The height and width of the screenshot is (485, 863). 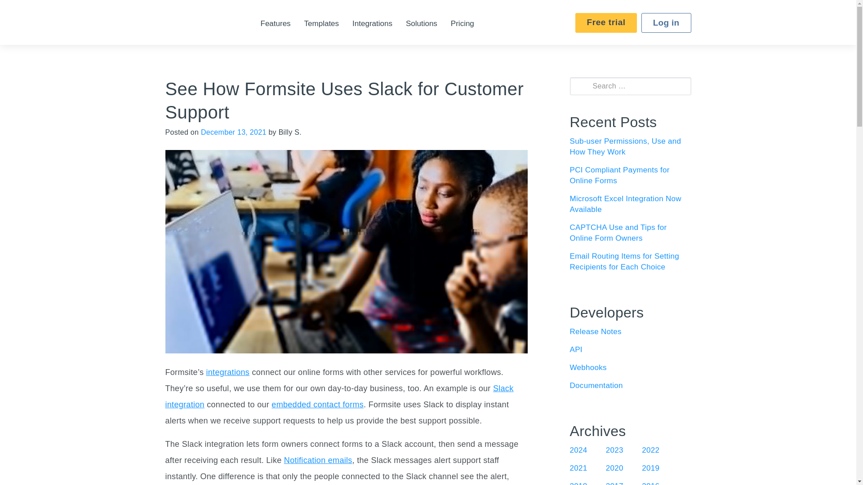 I want to click on integrations, so click(x=227, y=372).